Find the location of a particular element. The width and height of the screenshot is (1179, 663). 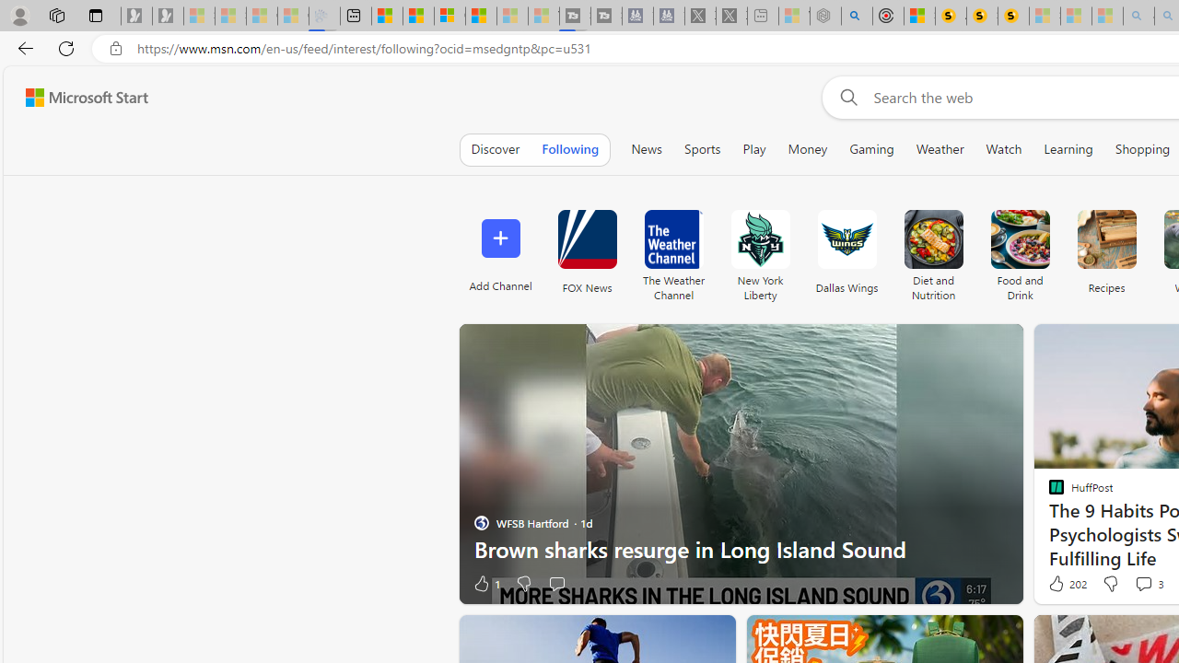

1 Like is located at coordinates (485, 584).